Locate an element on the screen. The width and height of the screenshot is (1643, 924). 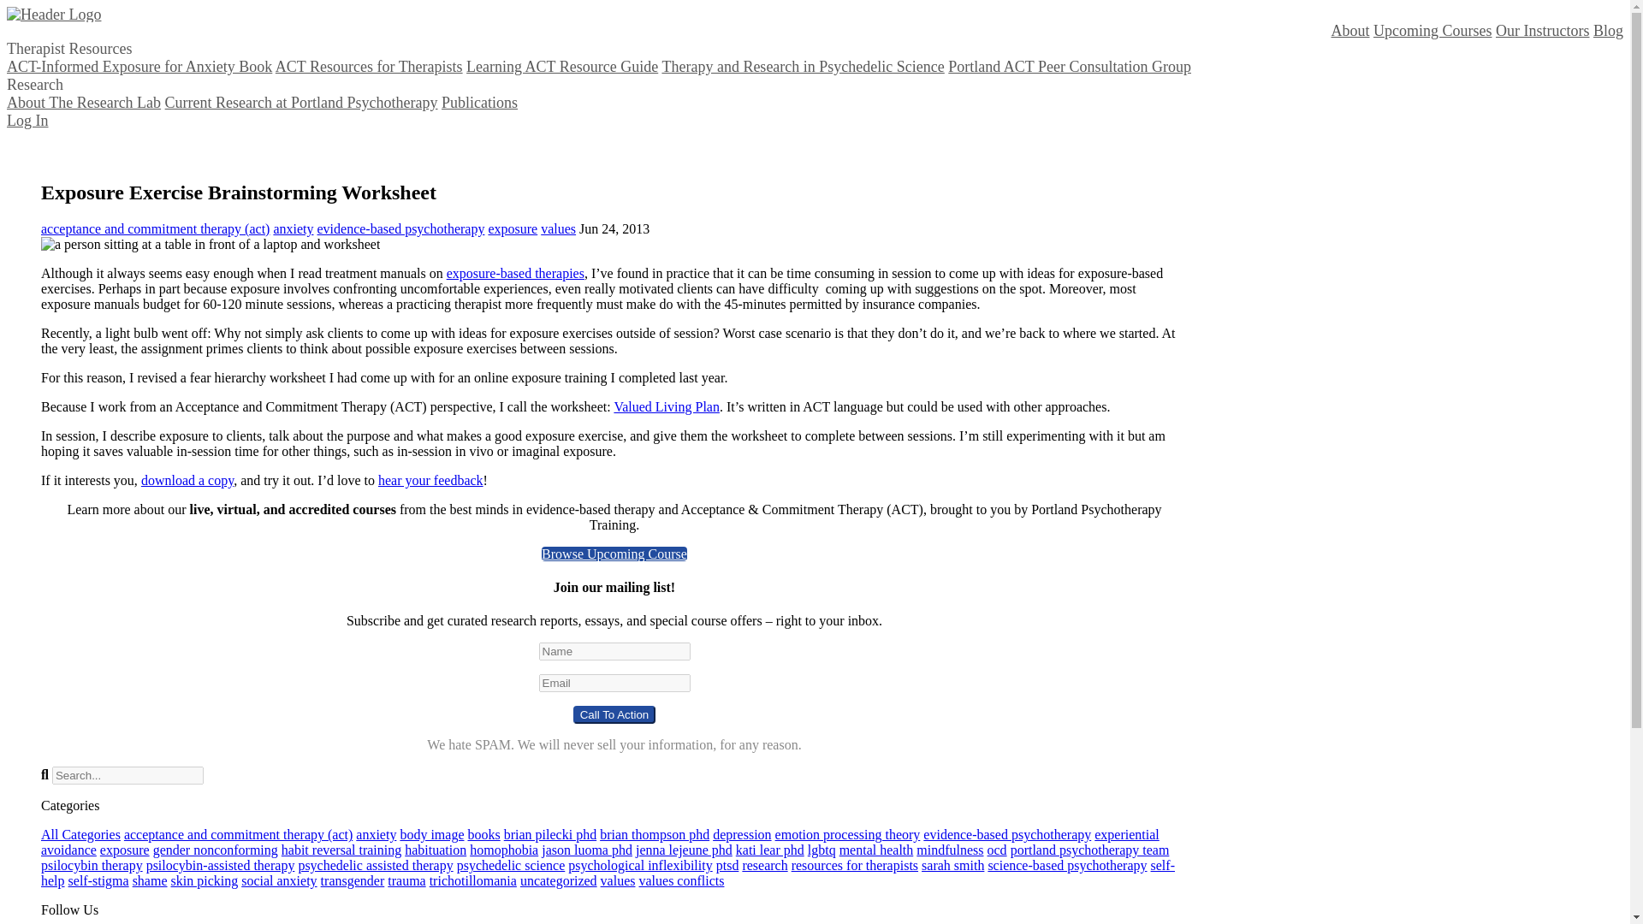
Our Instructors is located at coordinates (1542, 31).